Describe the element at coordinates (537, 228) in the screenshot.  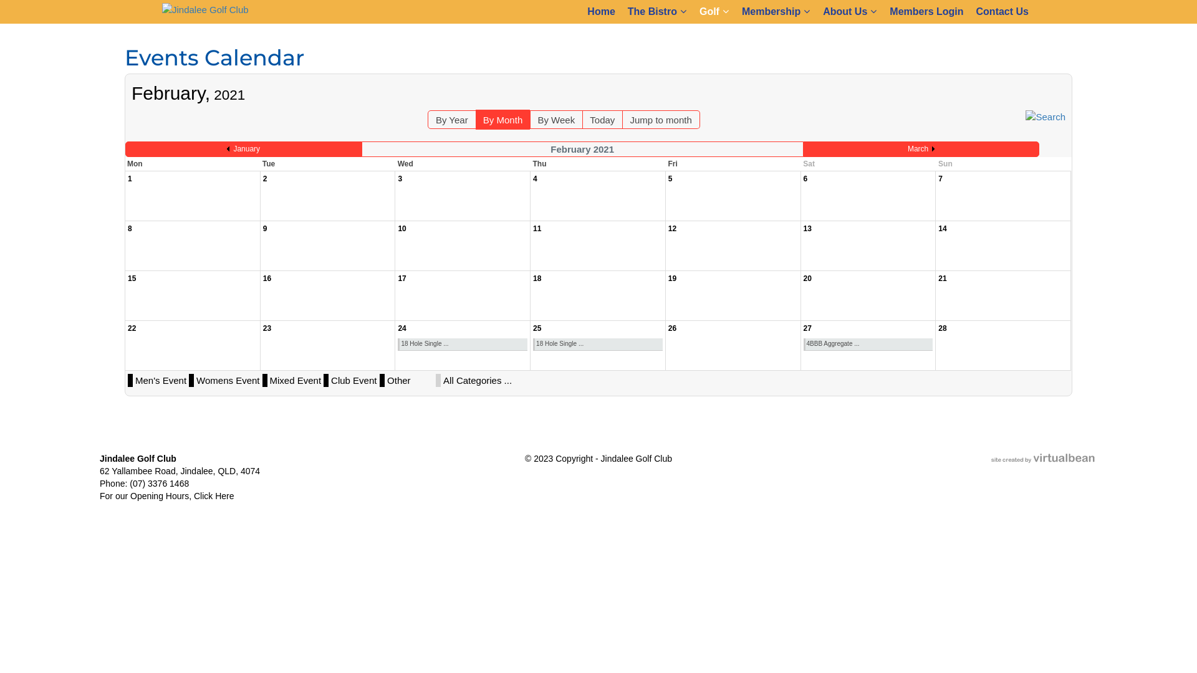
I see `11` at that location.